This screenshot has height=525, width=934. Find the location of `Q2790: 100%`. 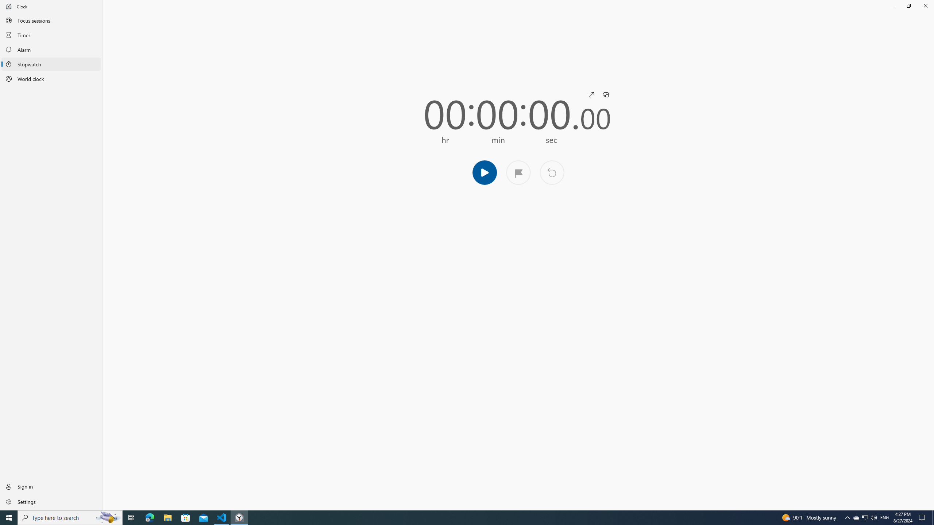

Q2790: 100% is located at coordinates (873, 518).